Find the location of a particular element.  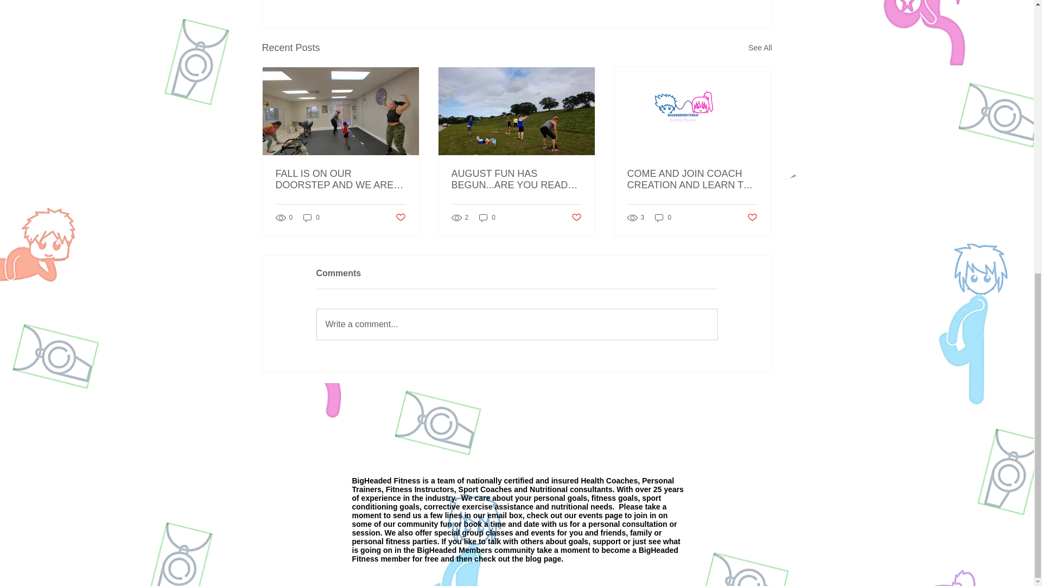

Post not marked as liked is located at coordinates (576, 217).